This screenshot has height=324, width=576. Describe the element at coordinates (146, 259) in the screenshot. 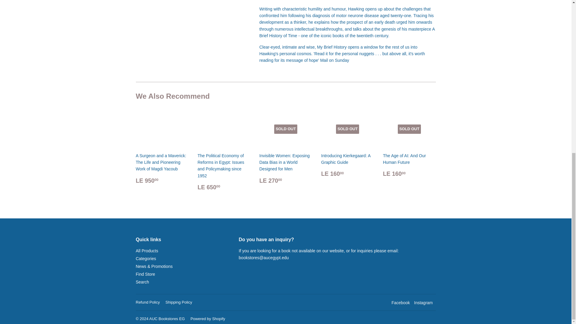

I see `Categories` at that location.